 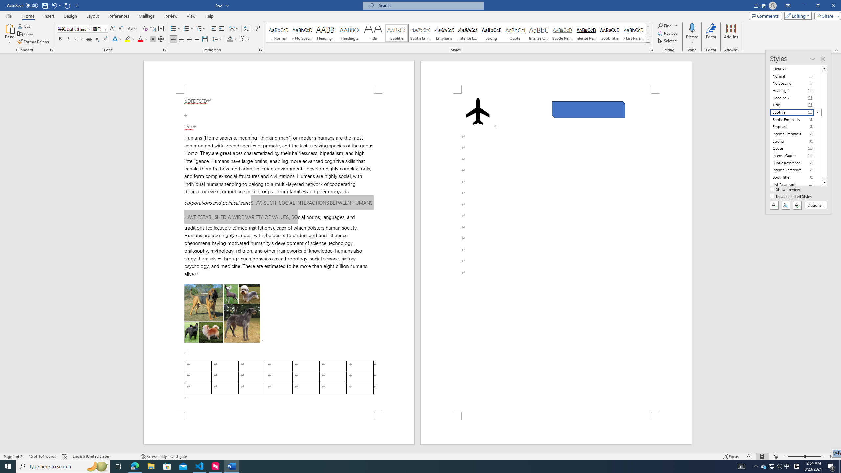 What do you see at coordinates (539, 33) in the screenshot?
I see `Intense Quote` at bounding box center [539, 33].